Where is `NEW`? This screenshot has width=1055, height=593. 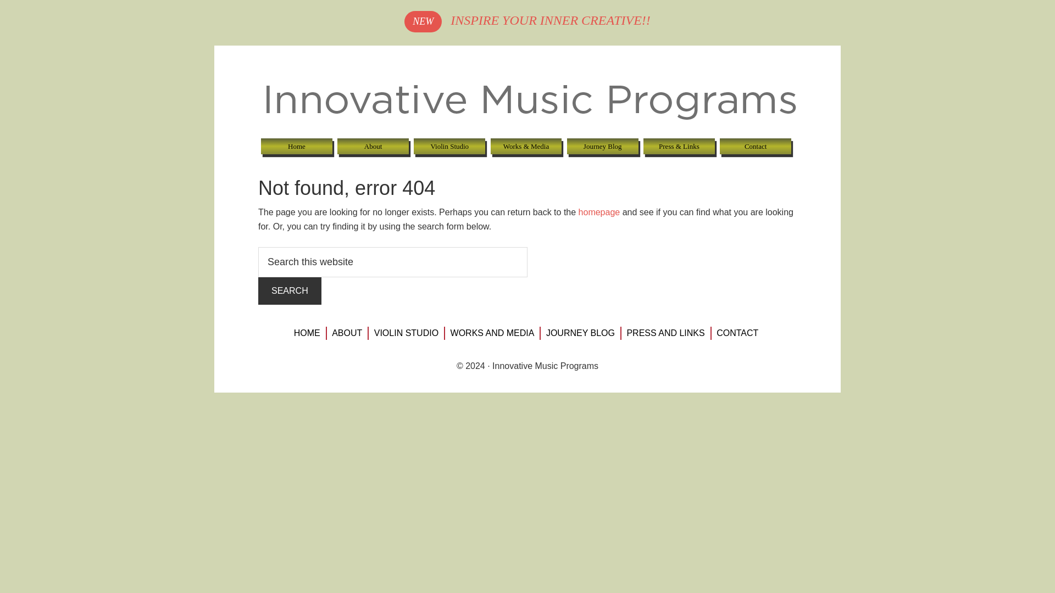
NEW is located at coordinates (423, 21).